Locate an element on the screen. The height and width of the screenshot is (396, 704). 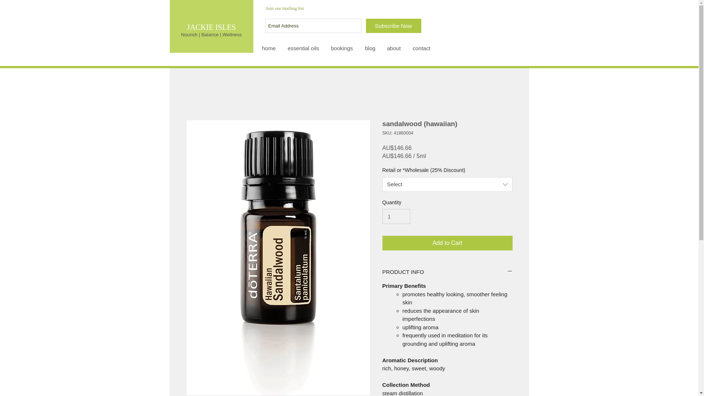
Subscribe Now is located at coordinates (393, 26).